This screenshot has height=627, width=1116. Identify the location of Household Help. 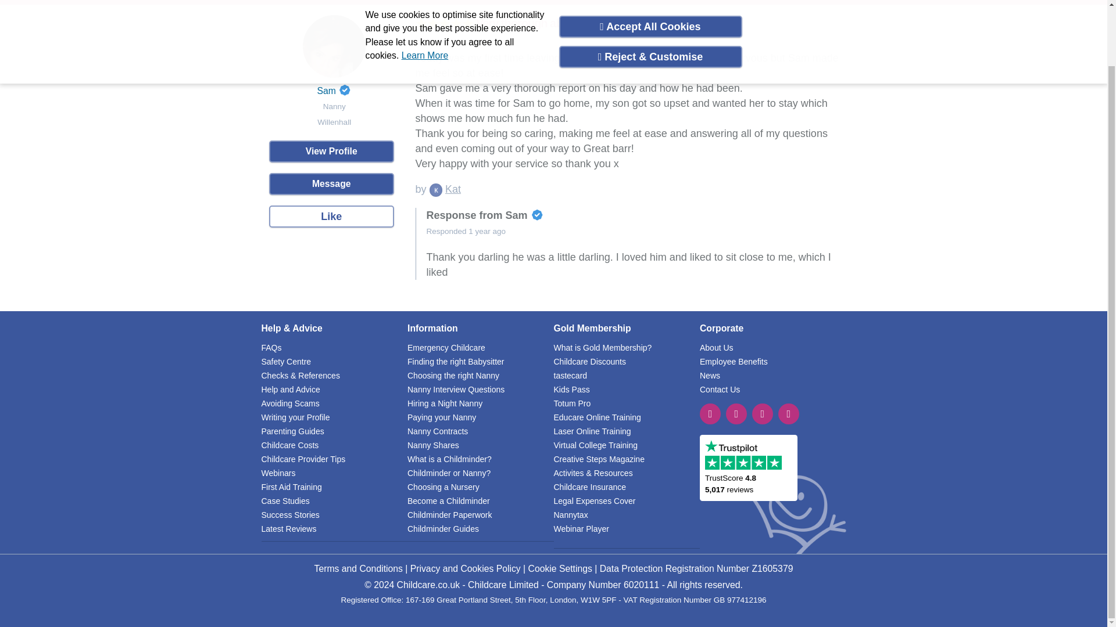
(492, 2).